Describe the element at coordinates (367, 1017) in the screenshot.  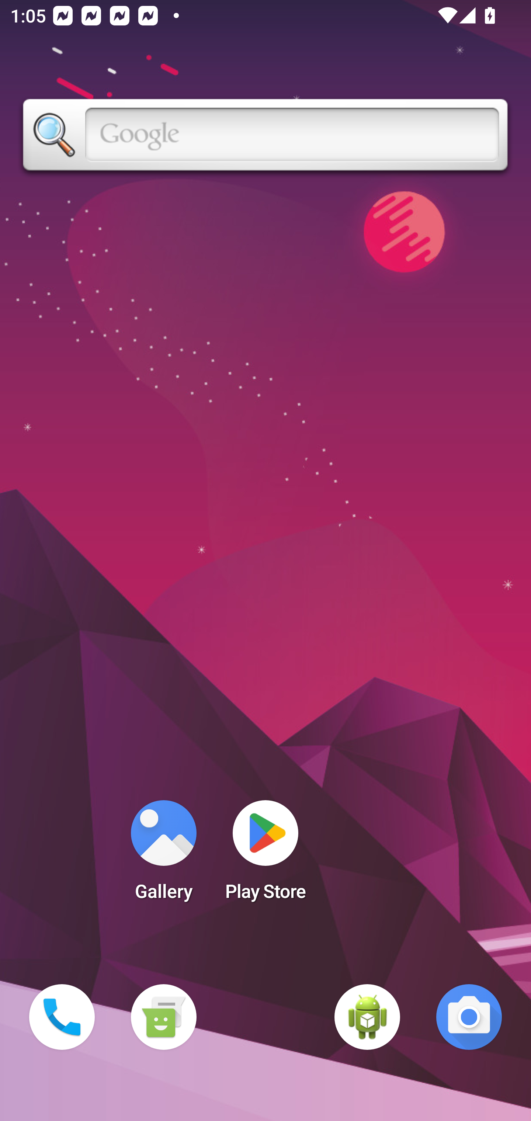
I see `WebView Browser Tester` at that location.